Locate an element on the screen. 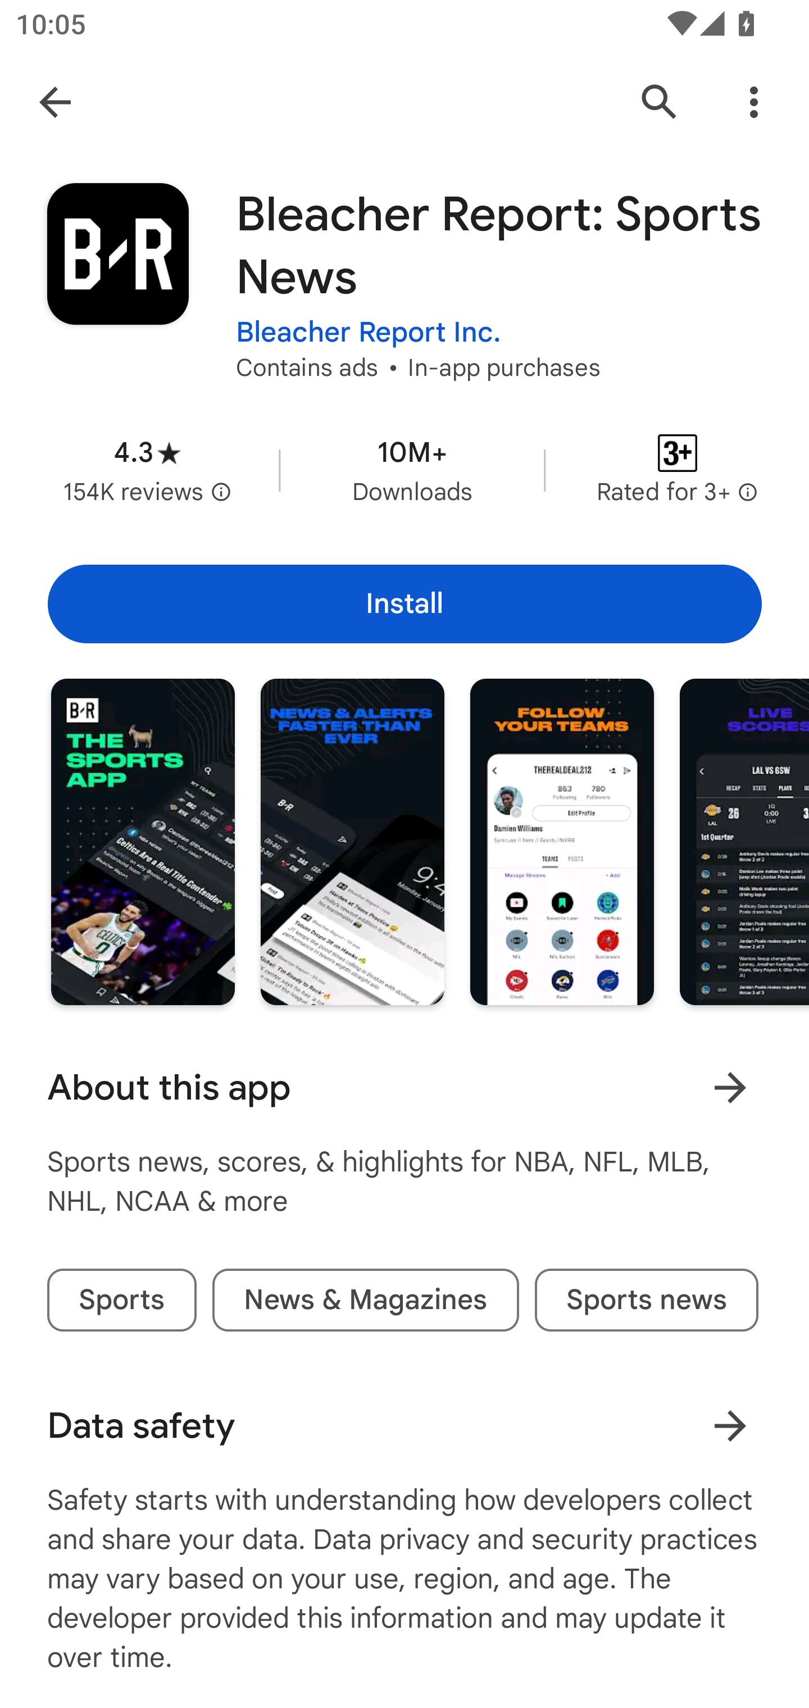  Screenshot "2" of "8" is located at coordinates (352, 841).